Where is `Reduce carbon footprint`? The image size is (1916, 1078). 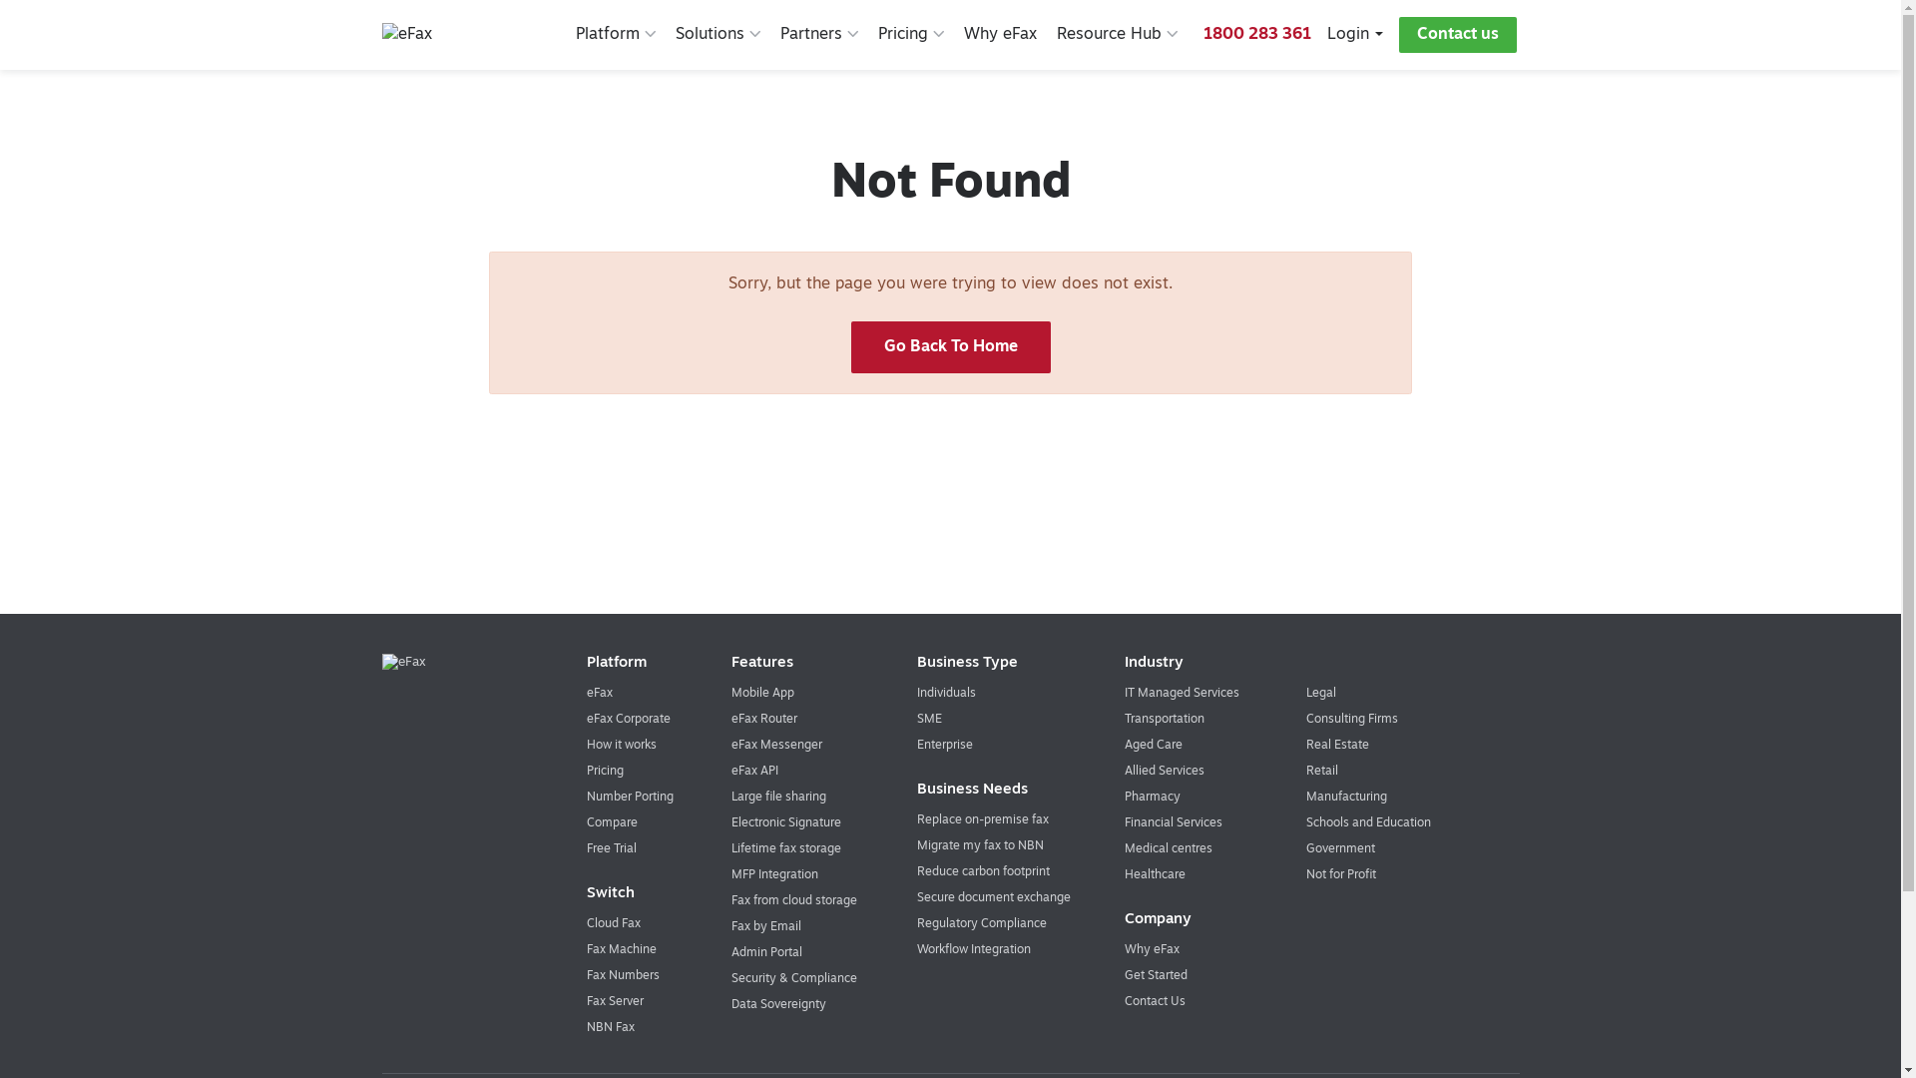 Reduce carbon footprint is located at coordinates (984, 872).